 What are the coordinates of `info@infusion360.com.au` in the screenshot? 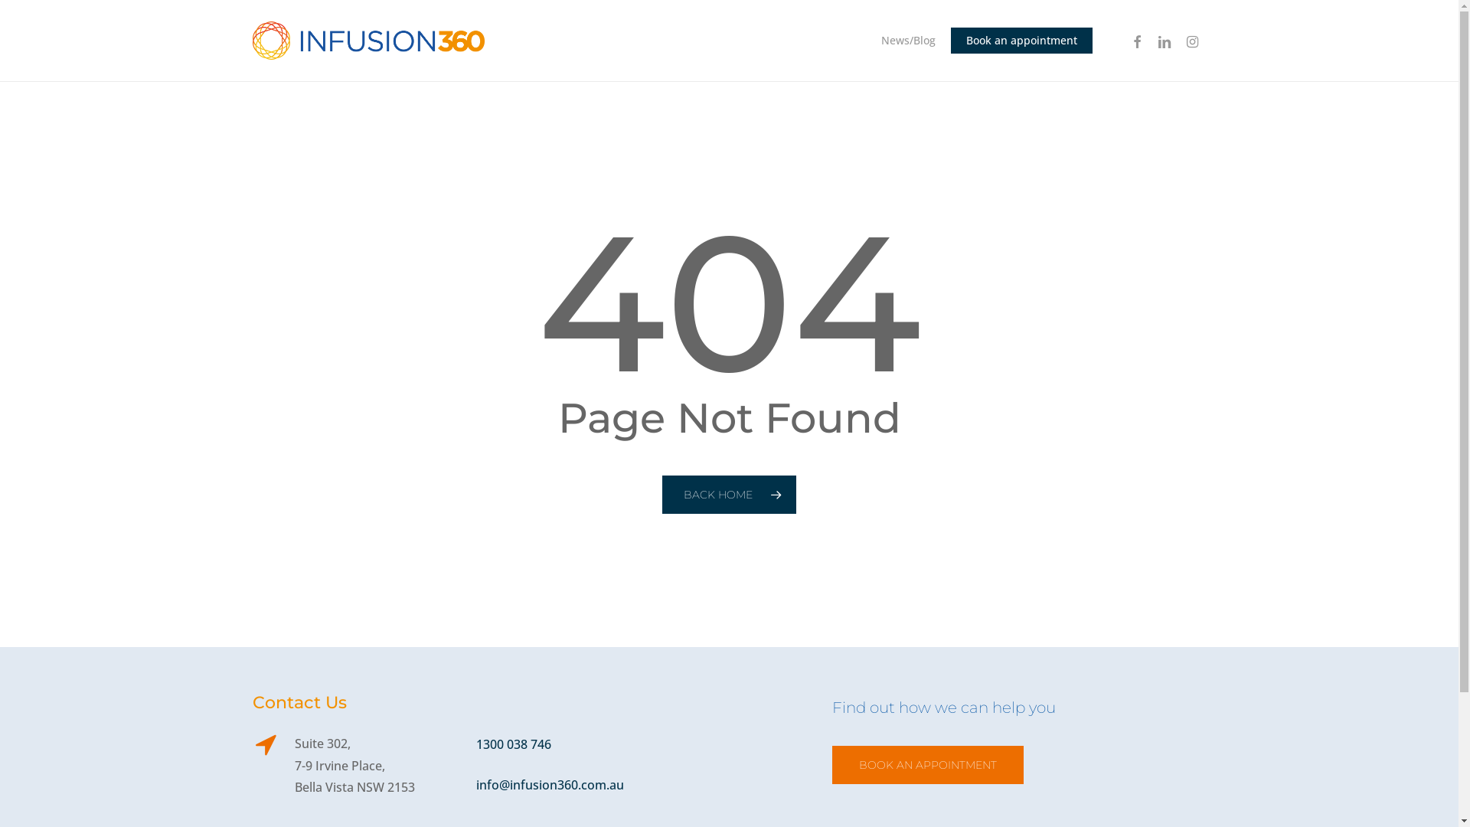 It's located at (550, 785).